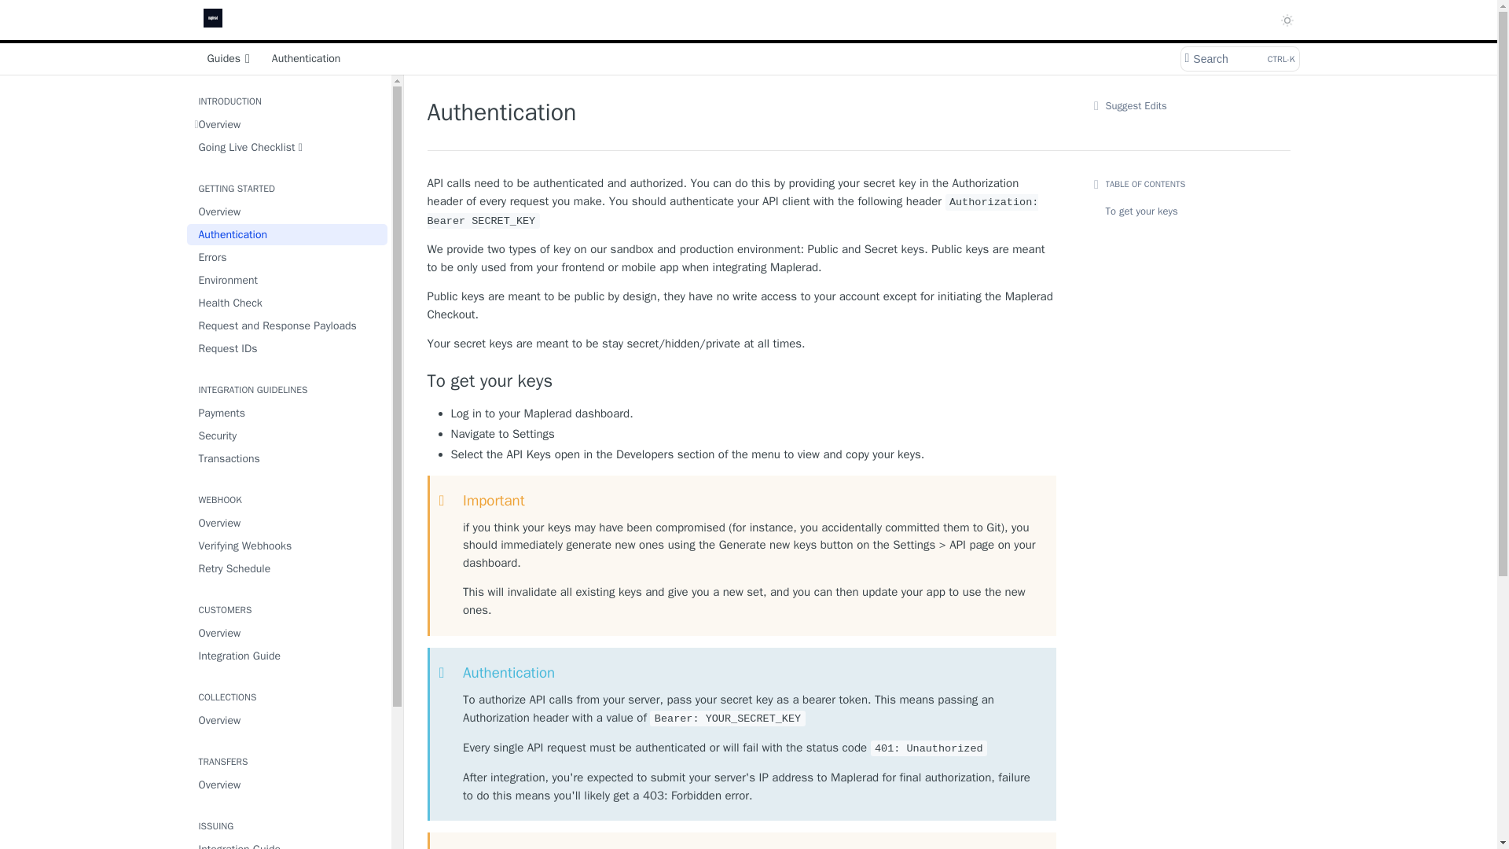  What do you see at coordinates (288, 785) in the screenshot?
I see `Overview` at bounding box center [288, 785].